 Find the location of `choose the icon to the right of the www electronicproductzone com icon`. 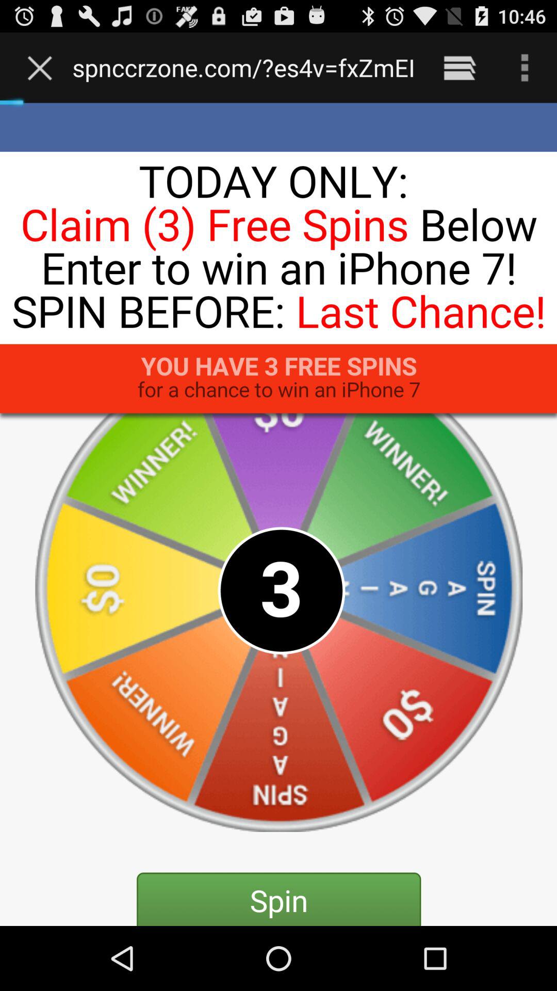

choose the icon to the right of the www electronicproductzone com icon is located at coordinates (459, 67).